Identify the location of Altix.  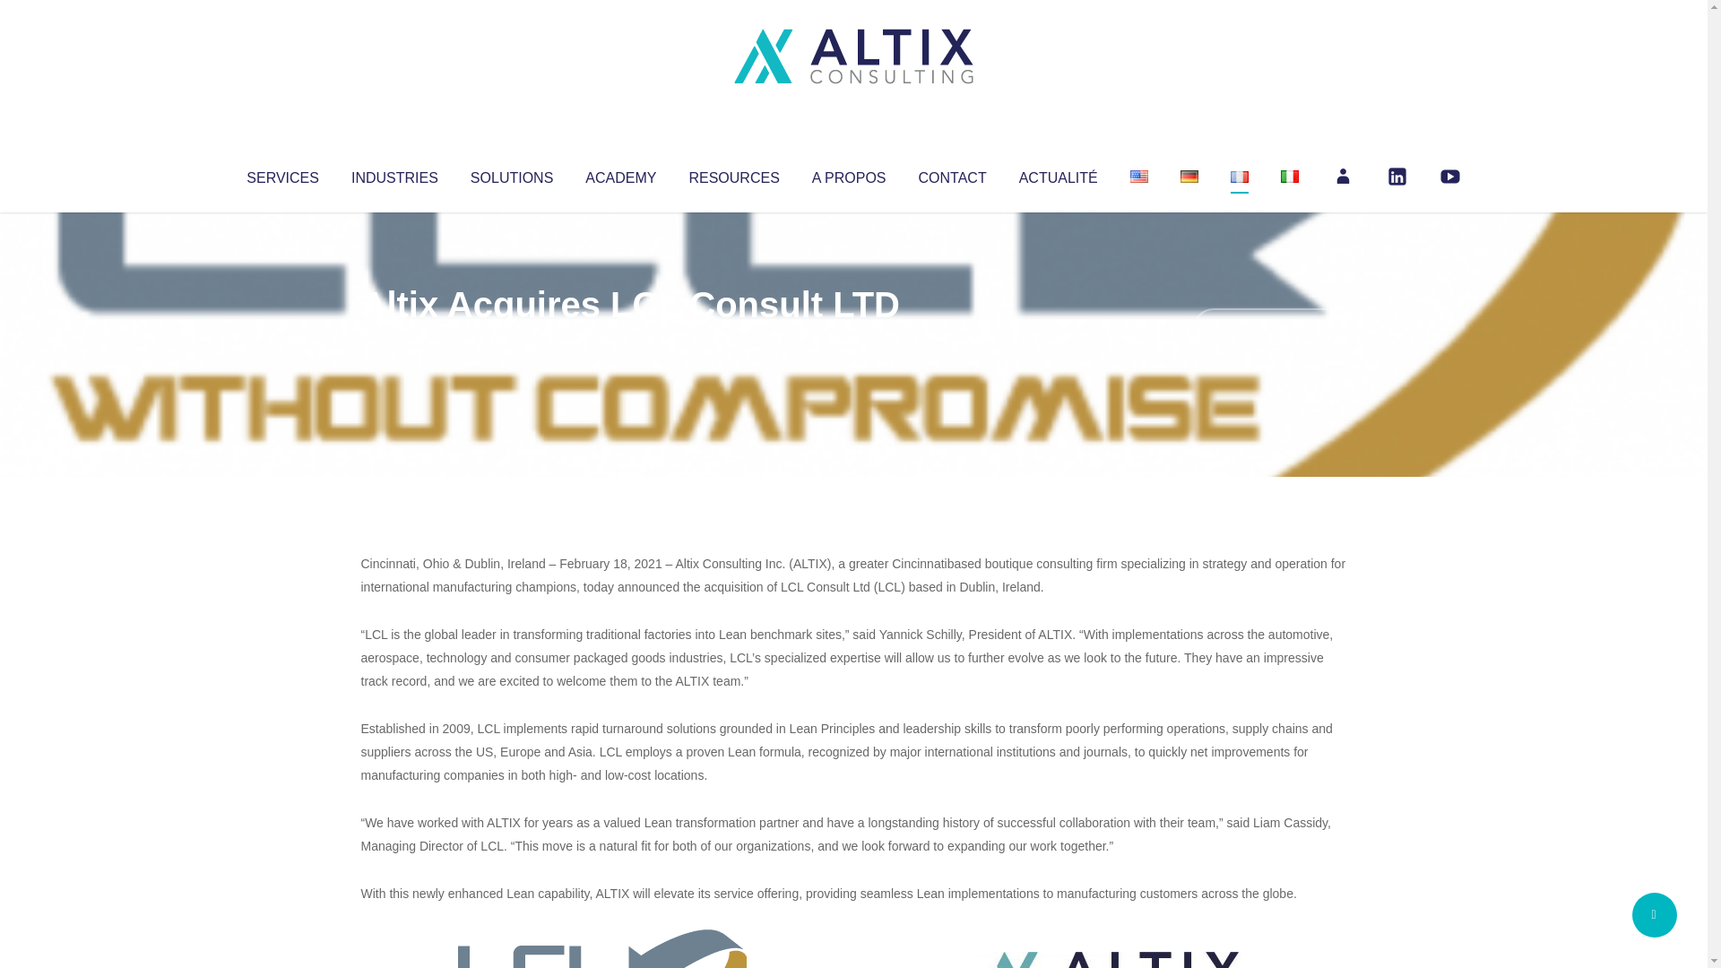
(394, 341).